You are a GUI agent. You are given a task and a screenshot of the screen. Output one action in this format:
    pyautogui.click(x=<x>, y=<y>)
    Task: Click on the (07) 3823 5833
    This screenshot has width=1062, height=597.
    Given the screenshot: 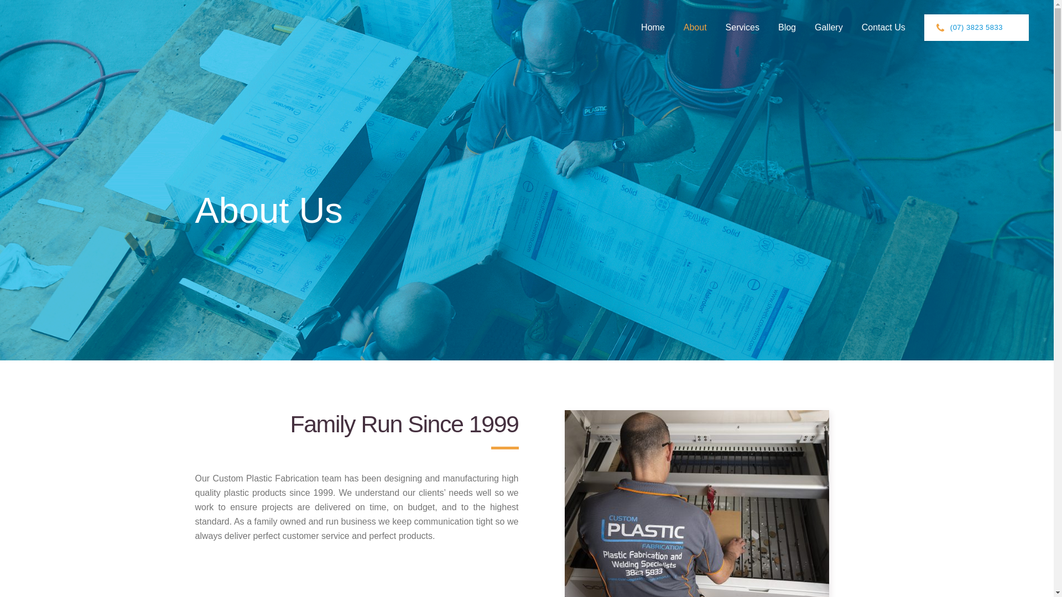 What is the action you would take?
    pyautogui.click(x=977, y=28)
    